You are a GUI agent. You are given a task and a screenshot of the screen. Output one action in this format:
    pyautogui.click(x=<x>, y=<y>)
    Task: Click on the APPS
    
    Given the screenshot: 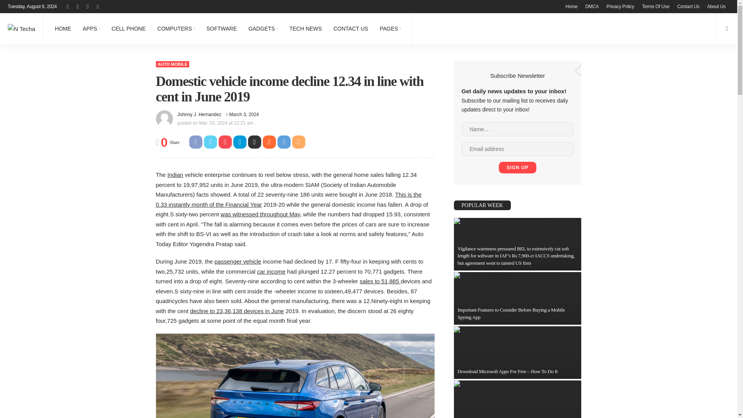 What is the action you would take?
    pyautogui.click(x=91, y=29)
    